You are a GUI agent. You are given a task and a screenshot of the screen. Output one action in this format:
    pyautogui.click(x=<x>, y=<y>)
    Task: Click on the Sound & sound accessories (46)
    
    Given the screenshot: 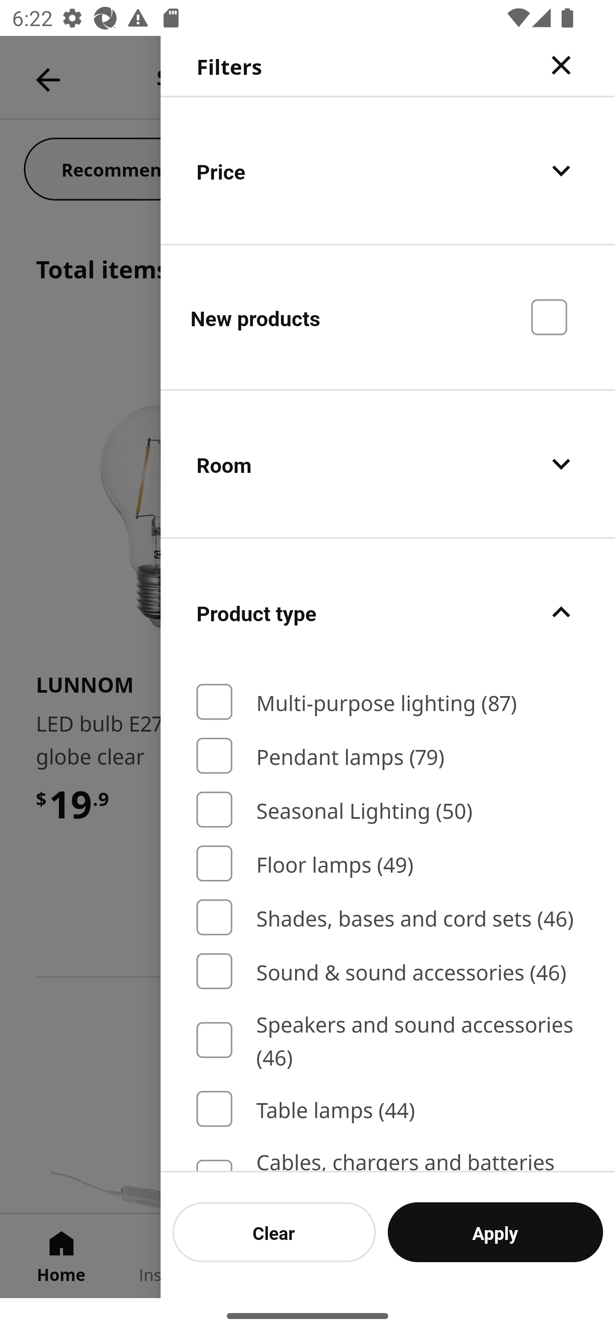 What is the action you would take?
    pyautogui.click(x=388, y=971)
    